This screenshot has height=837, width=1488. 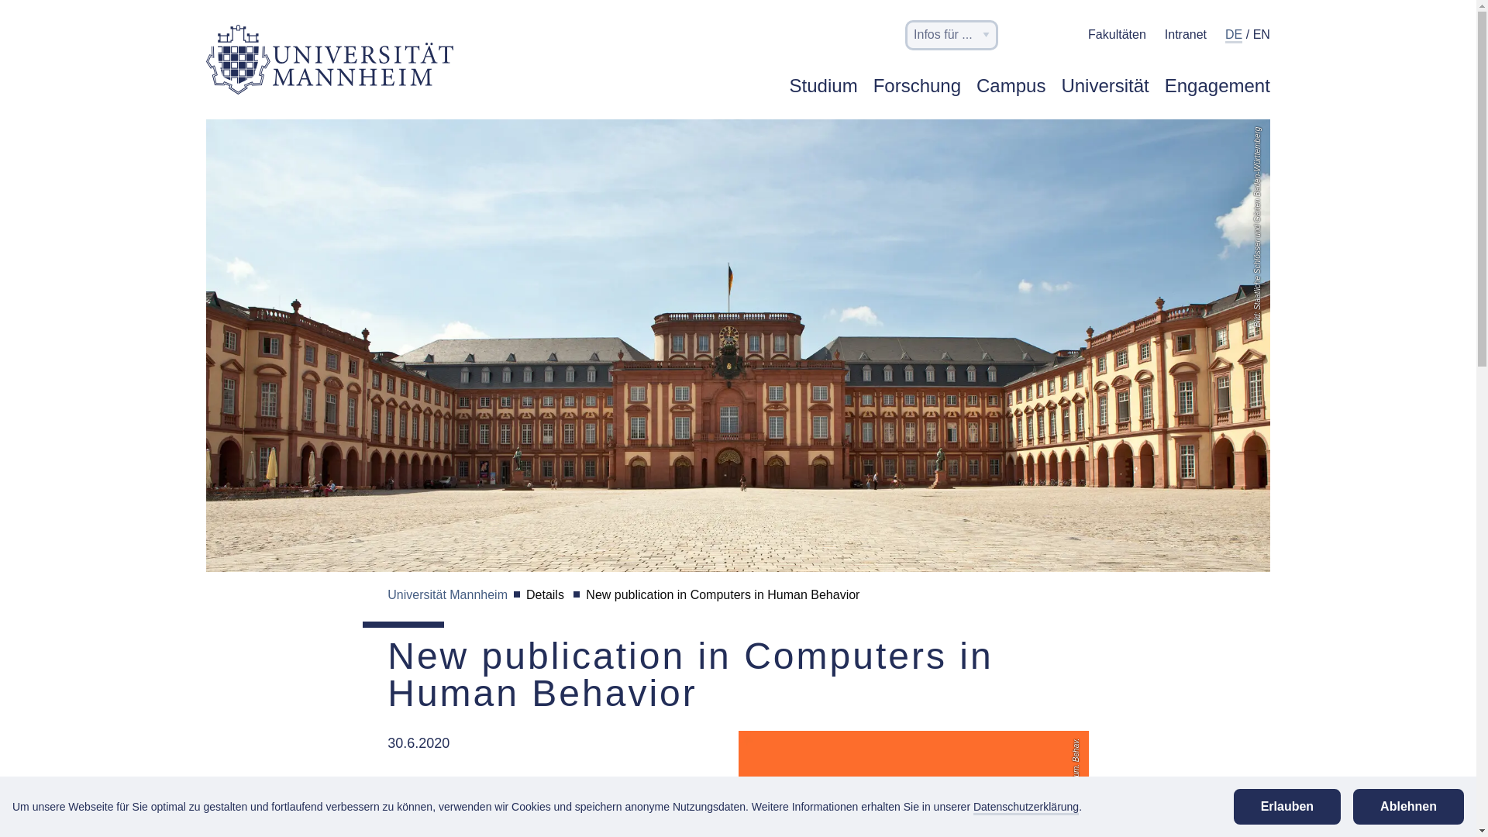 I want to click on Barrierefreiheit, so click(x=1060, y=34).